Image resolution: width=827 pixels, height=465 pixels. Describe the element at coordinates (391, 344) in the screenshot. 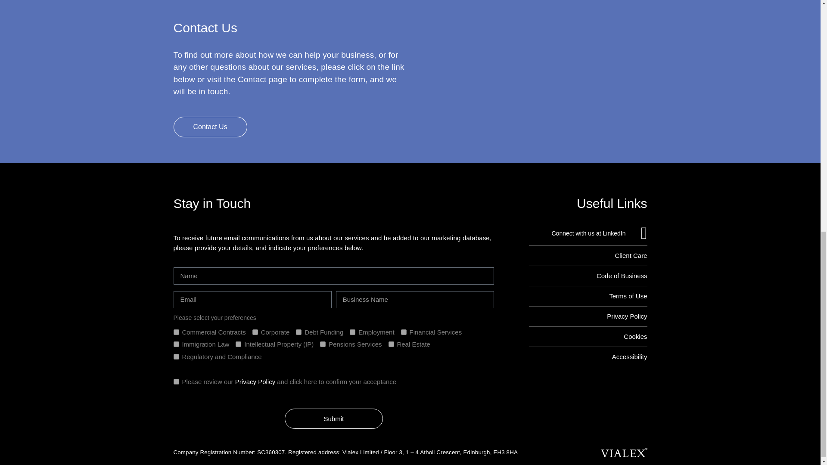

I see ` fre` at that location.